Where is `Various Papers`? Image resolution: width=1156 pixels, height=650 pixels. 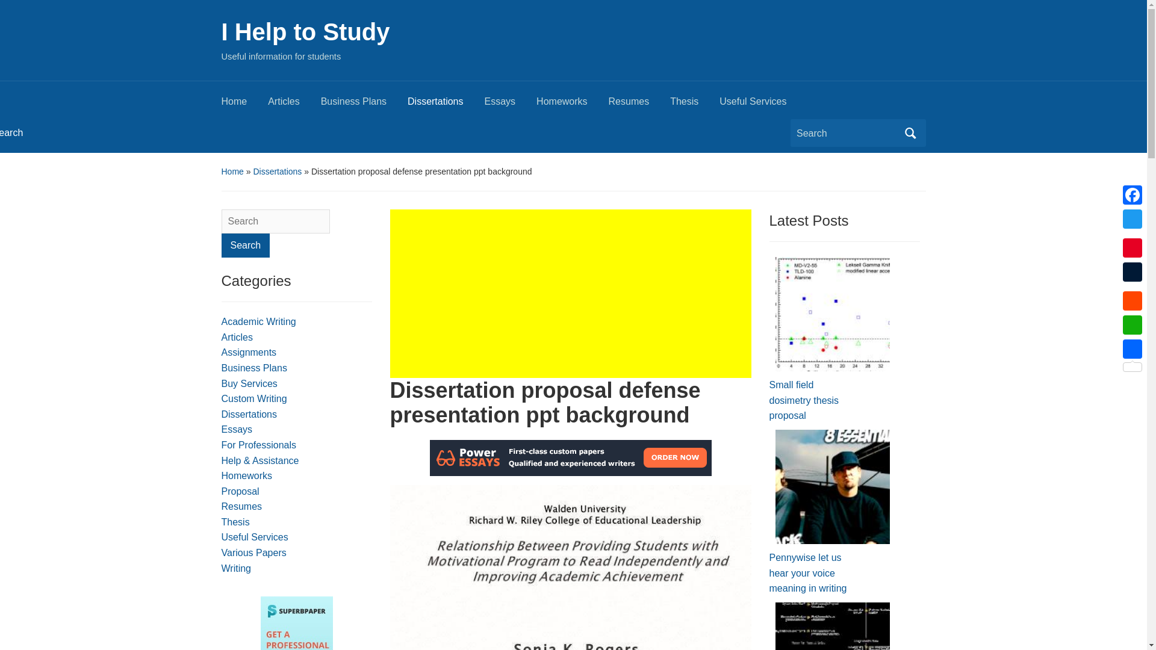
Various Papers is located at coordinates (254, 552).